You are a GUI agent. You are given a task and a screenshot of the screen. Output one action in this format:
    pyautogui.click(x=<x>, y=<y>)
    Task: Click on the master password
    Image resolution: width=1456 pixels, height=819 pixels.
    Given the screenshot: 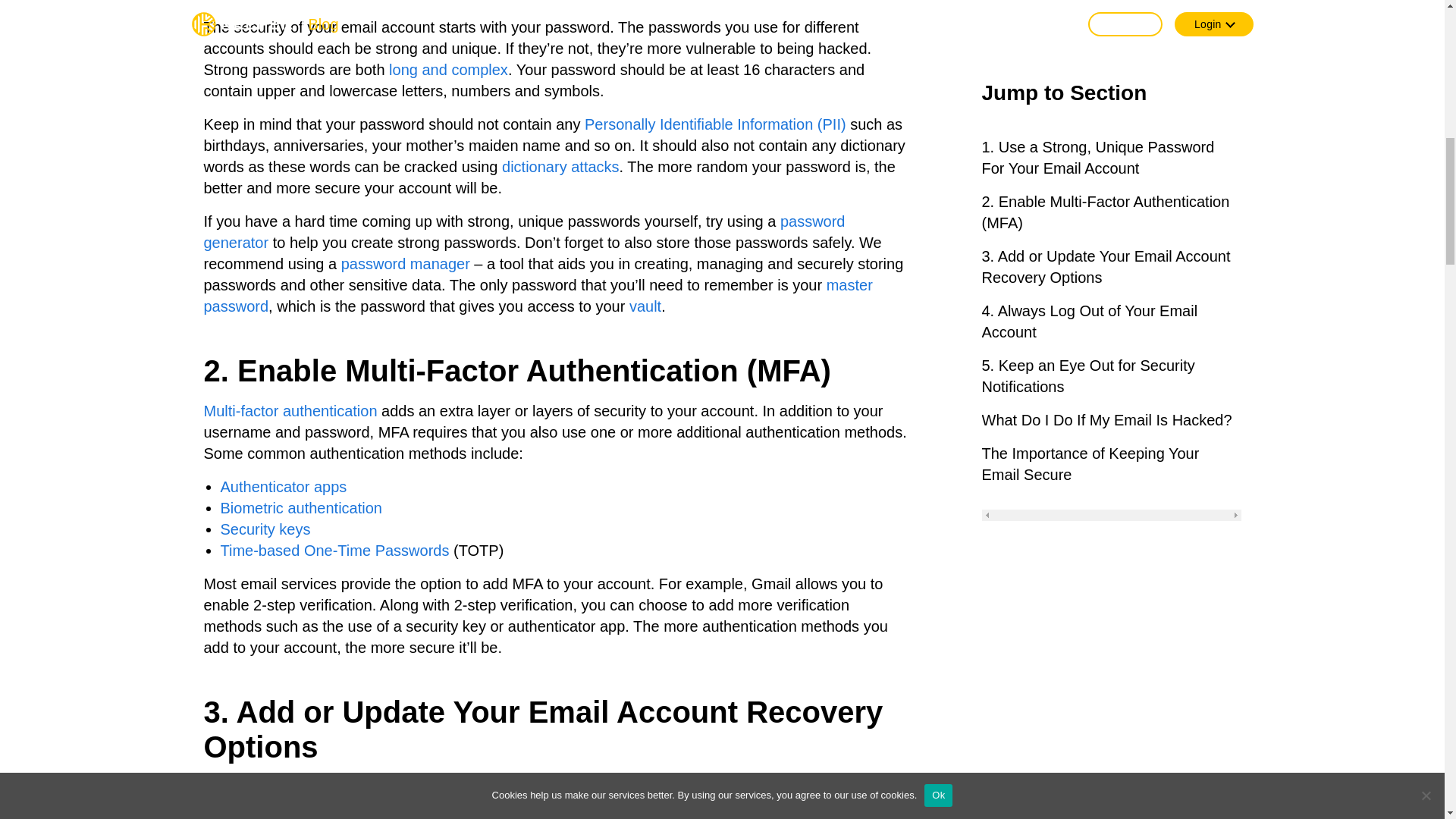 What is the action you would take?
    pyautogui.click(x=538, y=296)
    